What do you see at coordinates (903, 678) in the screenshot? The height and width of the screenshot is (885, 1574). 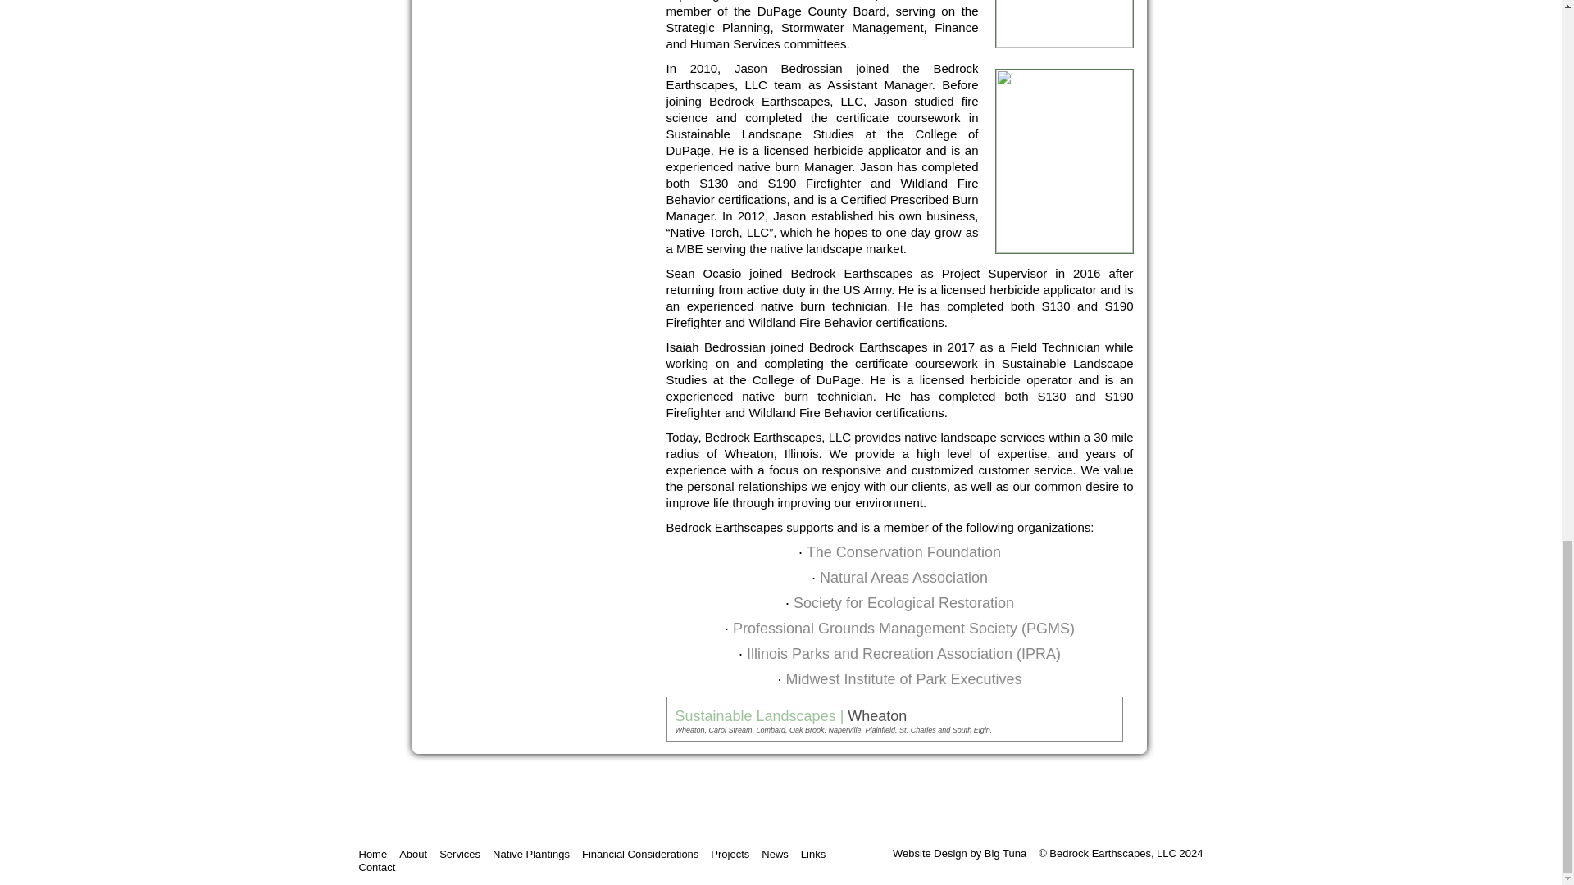 I see `Midwest Institute of Park Executives` at bounding box center [903, 678].